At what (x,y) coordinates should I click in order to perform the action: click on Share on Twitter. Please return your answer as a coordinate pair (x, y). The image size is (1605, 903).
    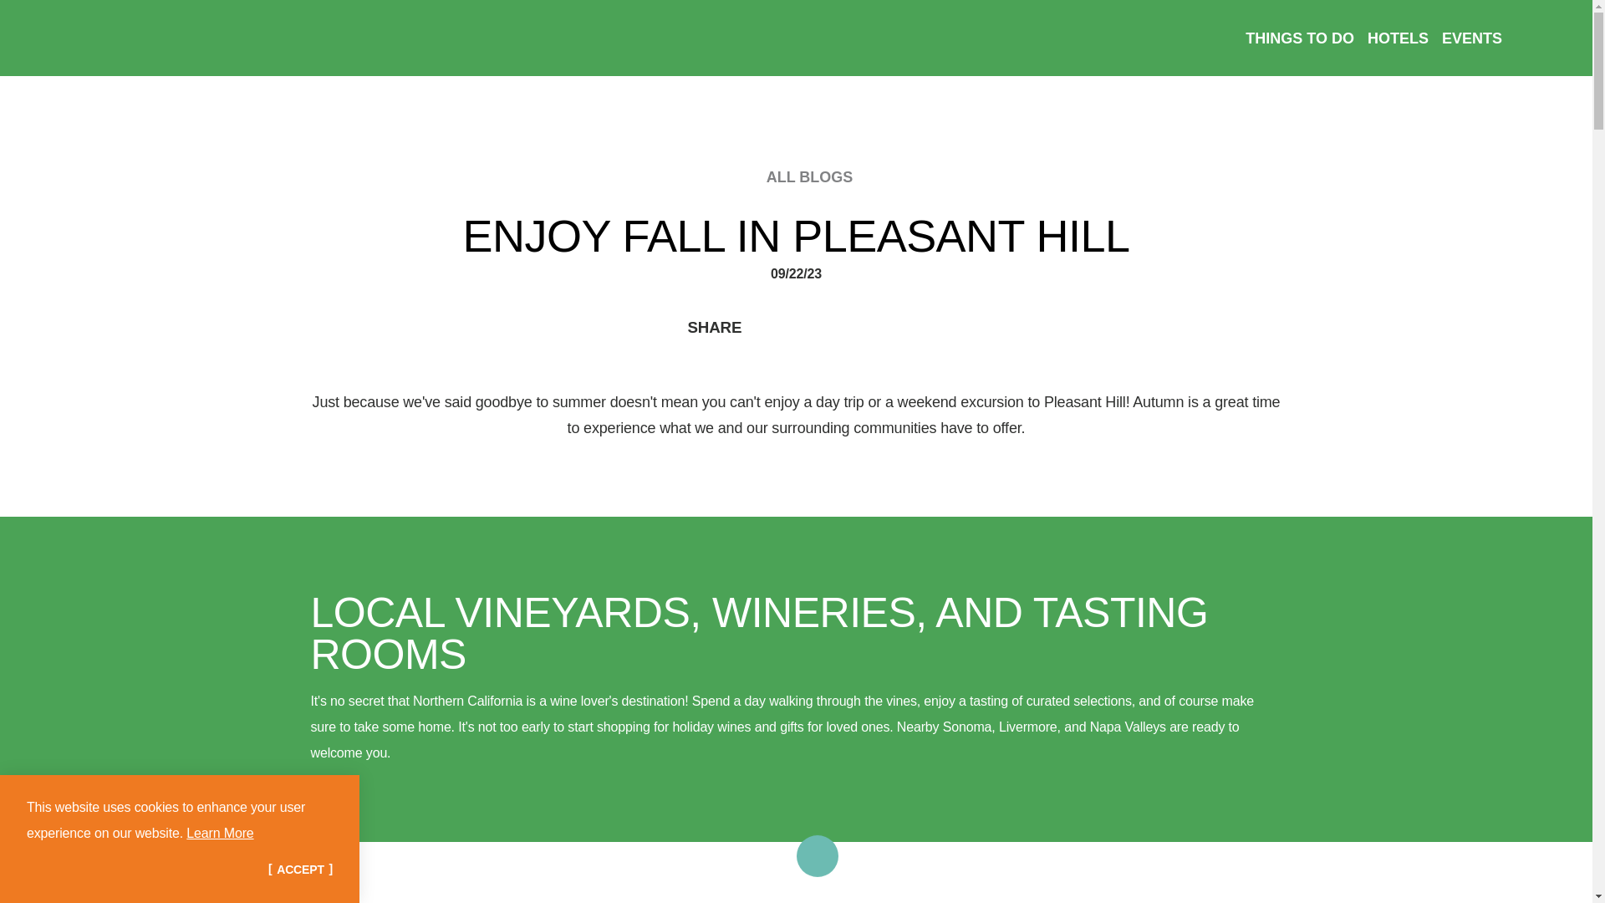
    Looking at the image, I should click on (831, 326).